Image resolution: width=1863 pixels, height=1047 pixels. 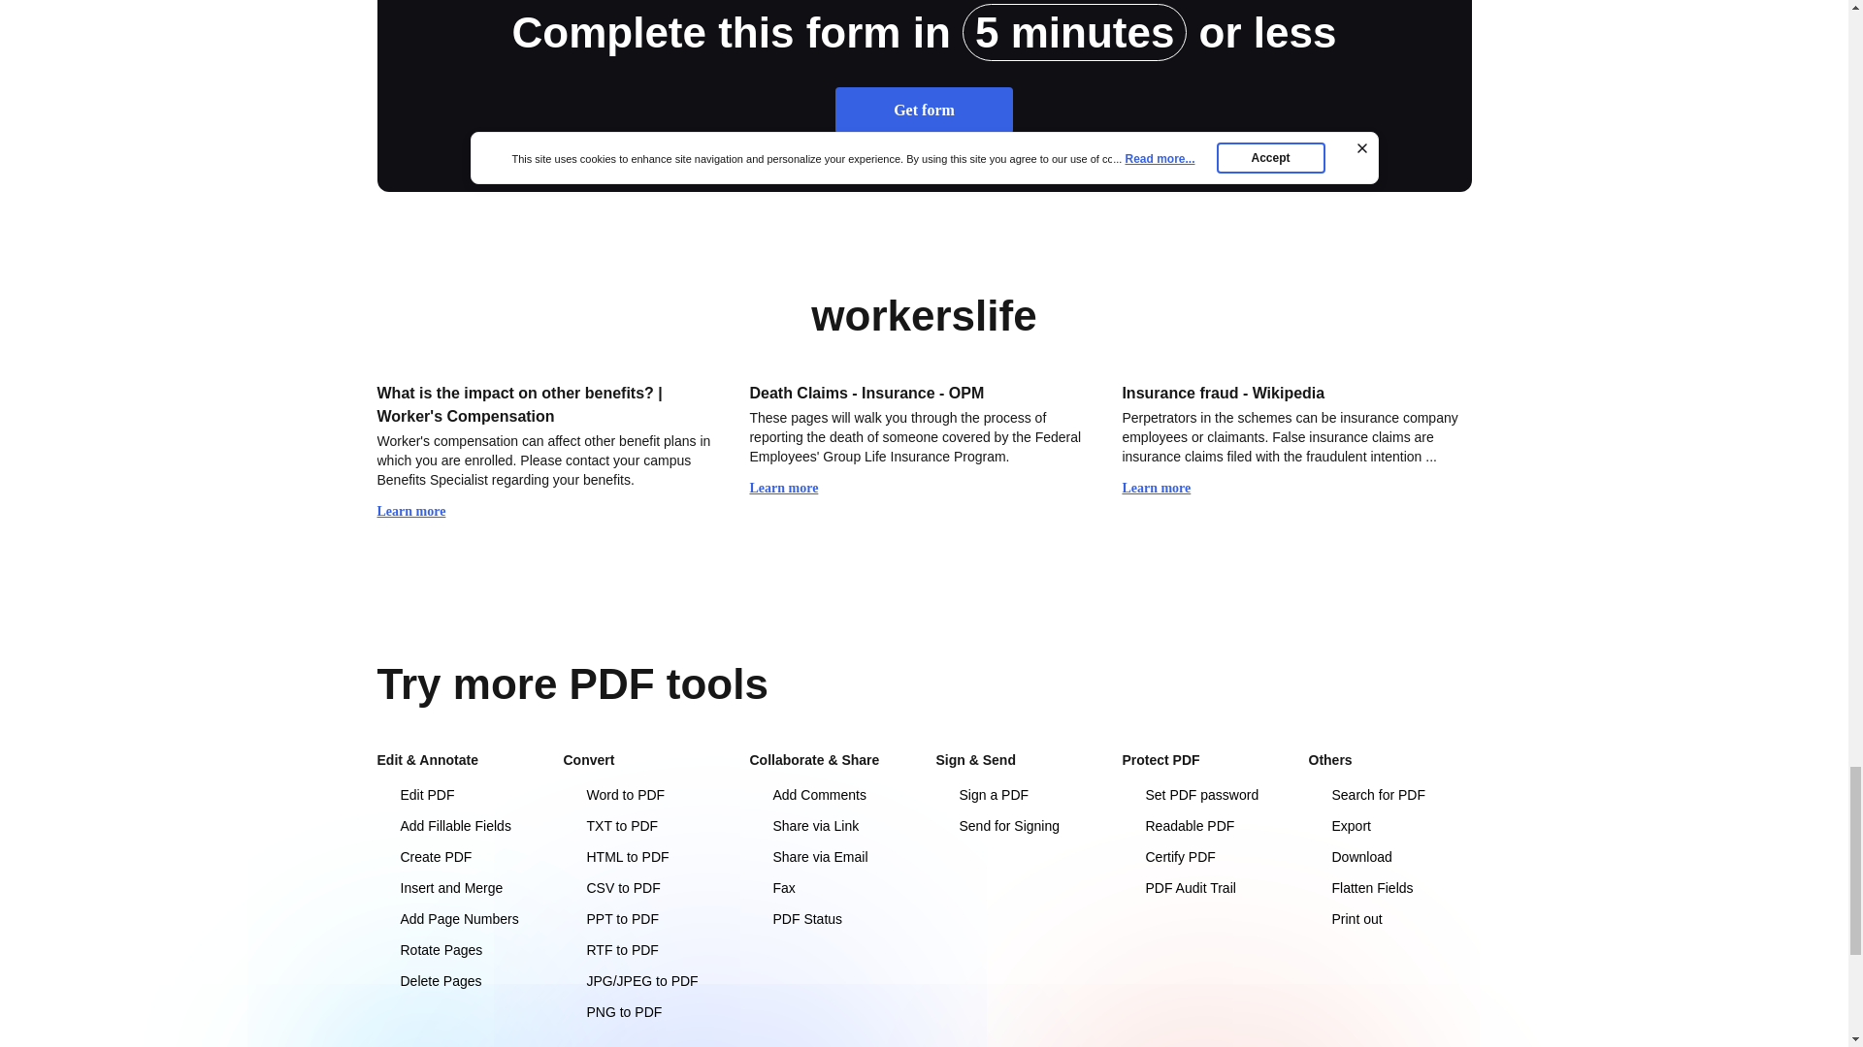 I want to click on Create PDF, so click(x=458, y=857).